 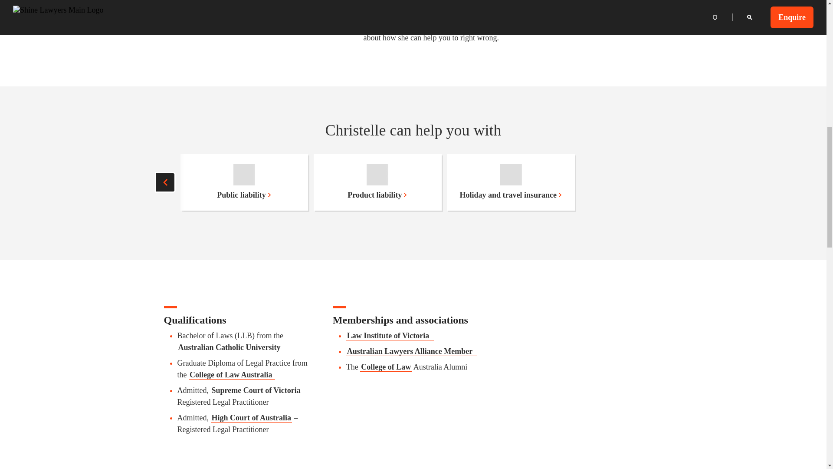 I want to click on Australian Catholic University , so click(x=230, y=347).